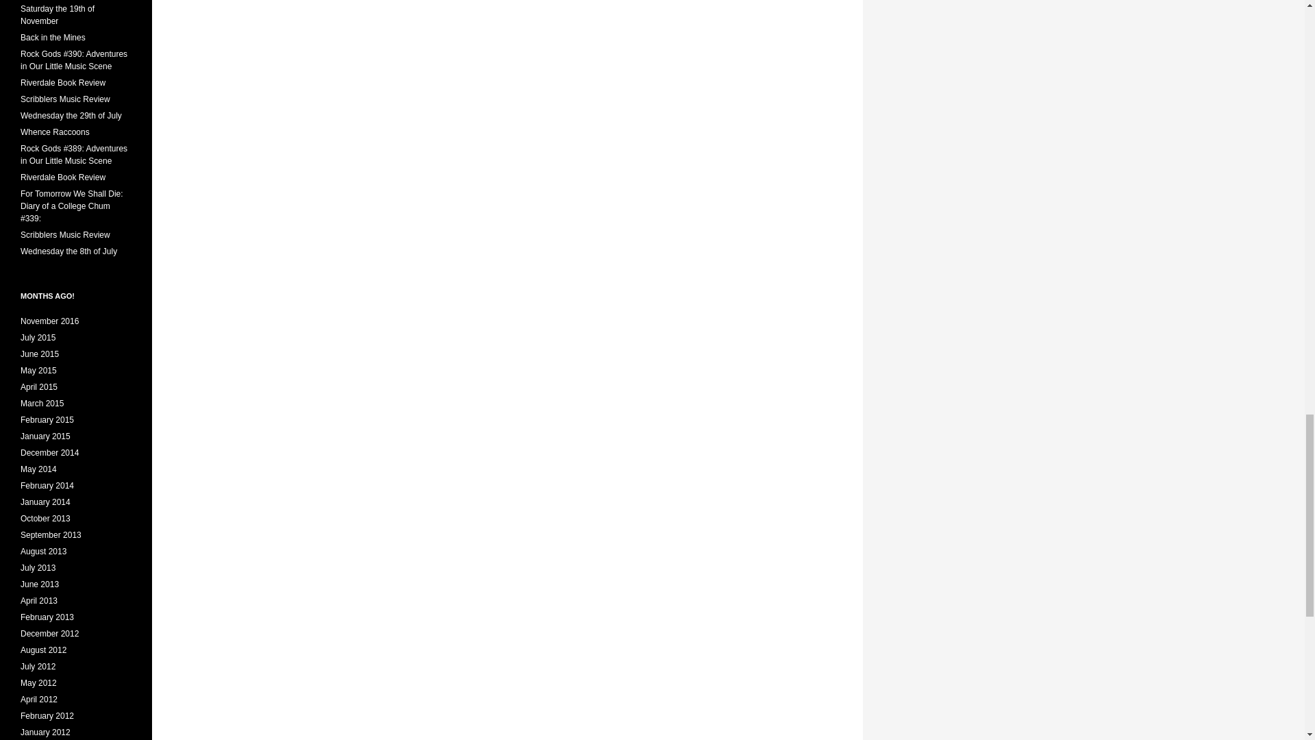 The height and width of the screenshot is (740, 1315). I want to click on Scribblers Music Review, so click(66, 99).